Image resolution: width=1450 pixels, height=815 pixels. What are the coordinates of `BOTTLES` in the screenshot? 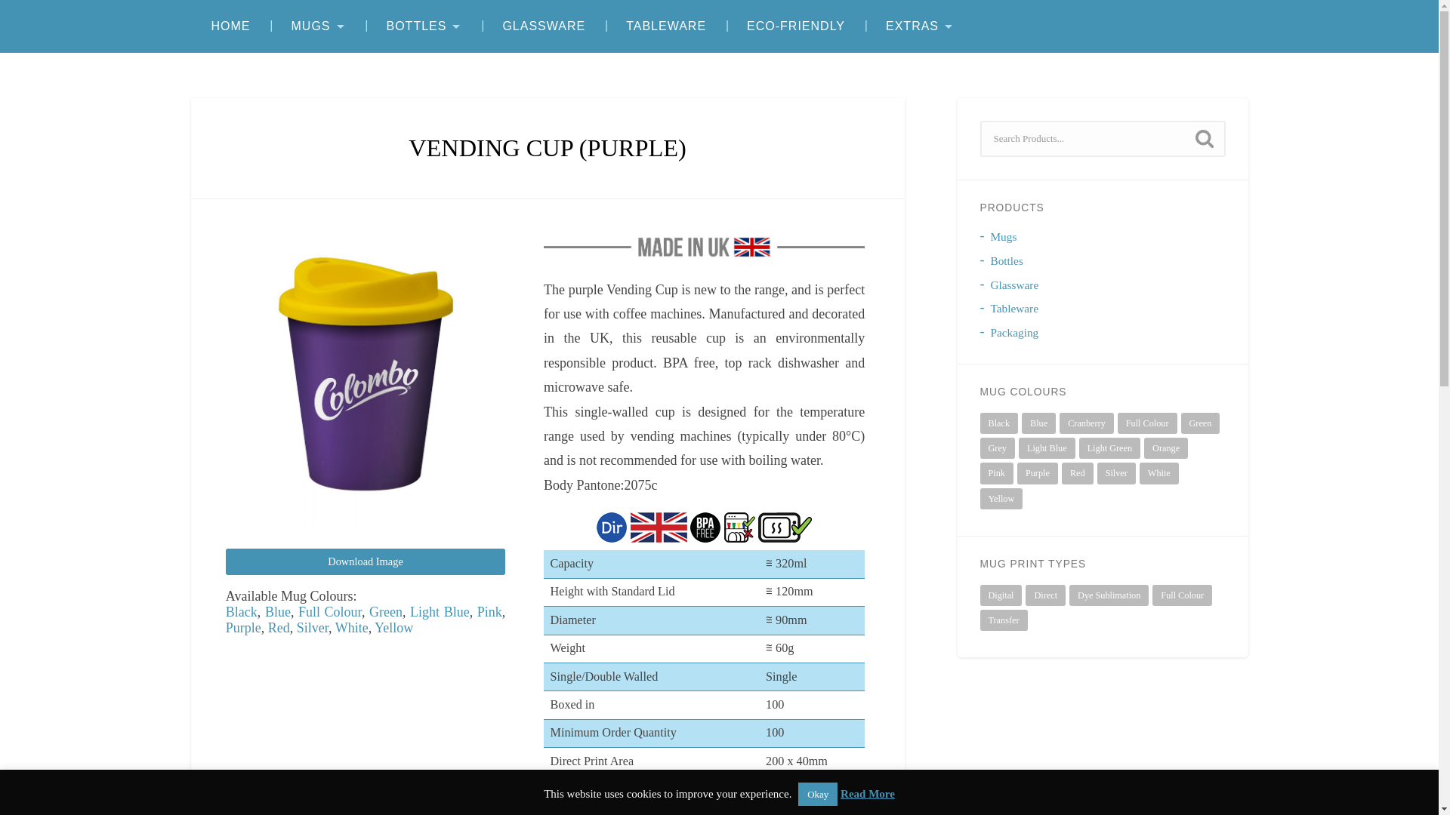 It's located at (423, 26).